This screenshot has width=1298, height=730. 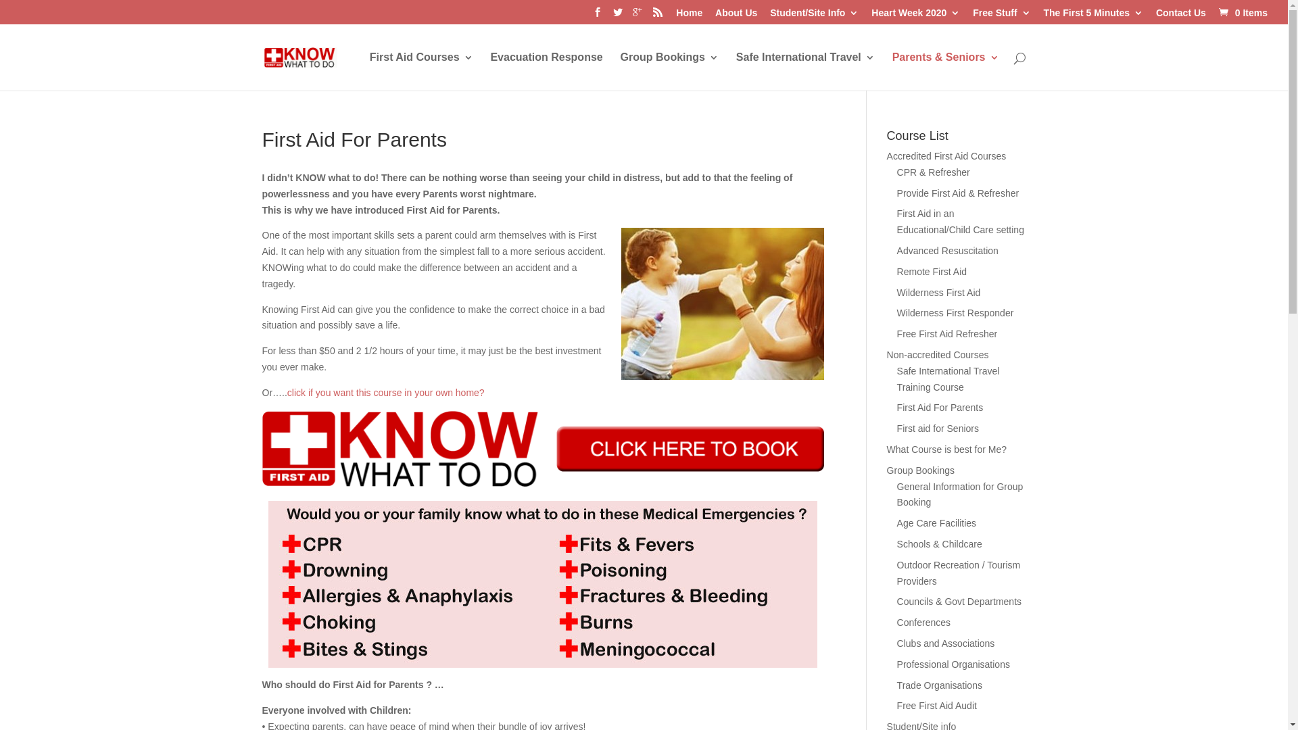 What do you see at coordinates (940, 544) in the screenshot?
I see `Schools & Childcare` at bounding box center [940, 544].